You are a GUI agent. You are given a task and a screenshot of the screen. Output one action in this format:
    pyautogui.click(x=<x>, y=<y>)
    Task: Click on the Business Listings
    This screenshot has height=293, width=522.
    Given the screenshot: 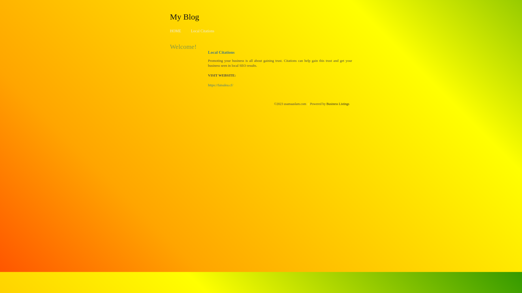 What is the action you would take?
    pyautogui.click(x=338, y=104)
    